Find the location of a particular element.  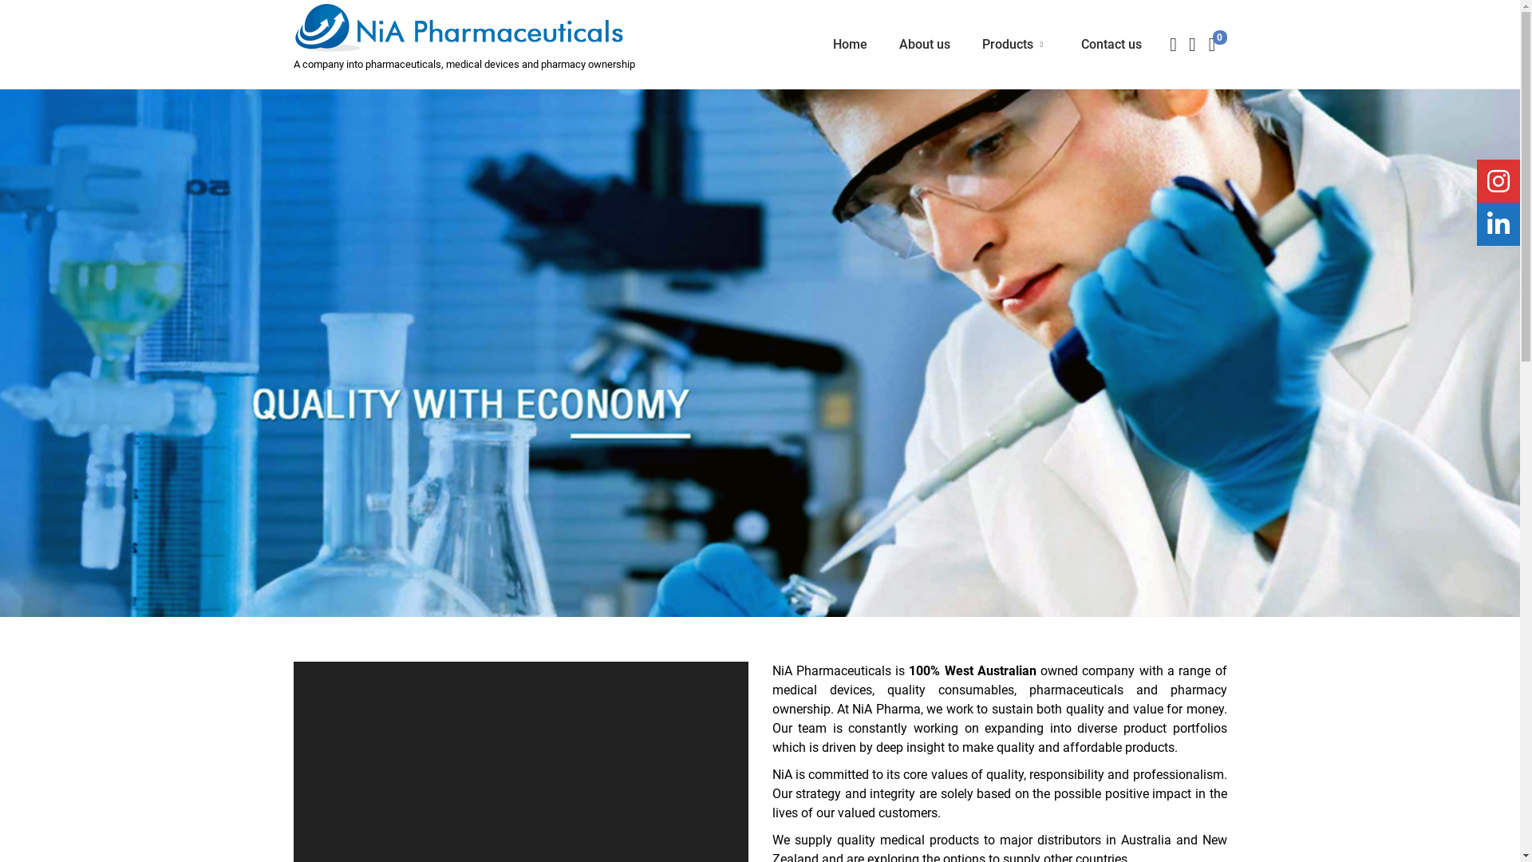

Home is located at coordinates (851, 45).